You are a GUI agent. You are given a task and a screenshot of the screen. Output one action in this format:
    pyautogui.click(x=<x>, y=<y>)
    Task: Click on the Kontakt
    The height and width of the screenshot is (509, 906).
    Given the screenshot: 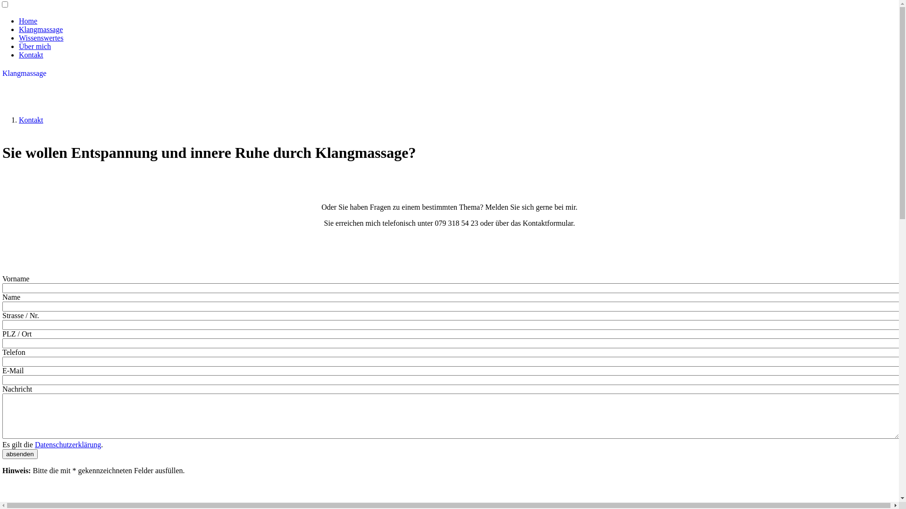 What is the action you would take?
    pyautogui.click(x=31, y=120)
    